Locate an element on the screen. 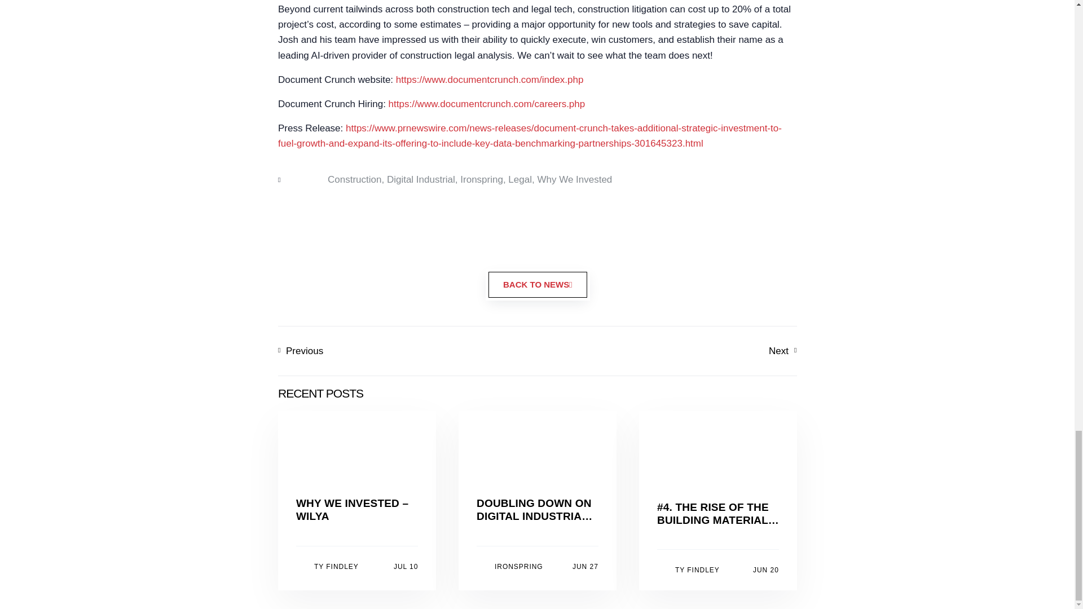 The image size is (1083, 609). Next is located at coordinates (520, 179).